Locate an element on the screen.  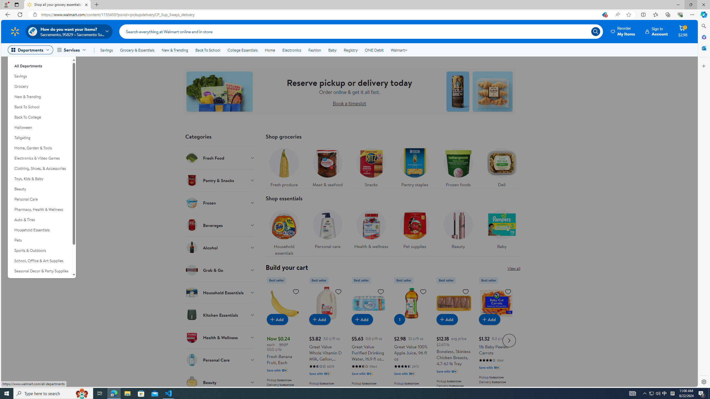
Book a timeslot is located at coordinates (349, 103).